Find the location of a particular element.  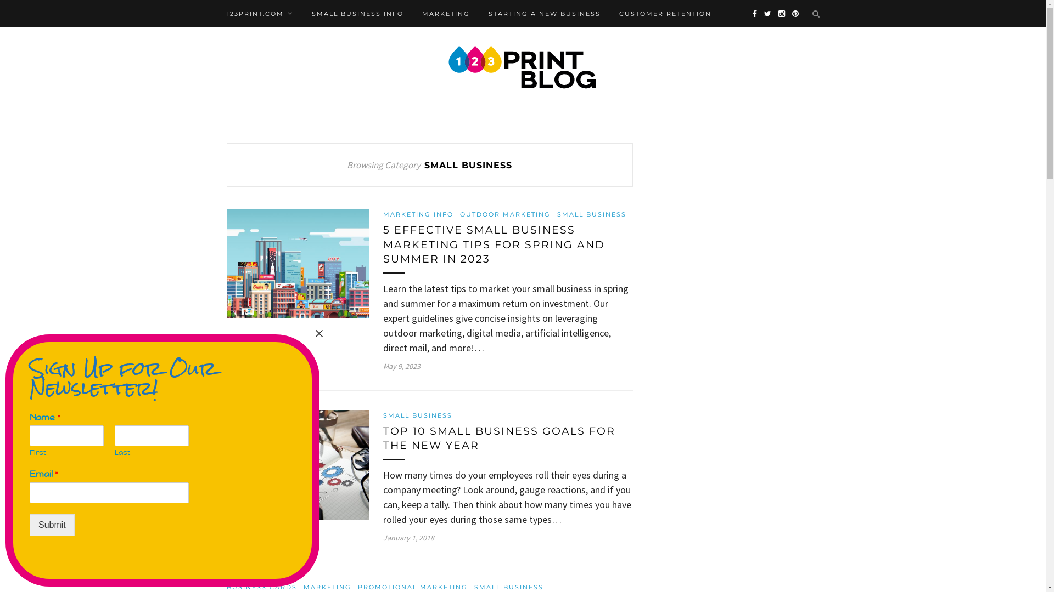

BUSINESS CARDS is located at coordinates (261, 587).